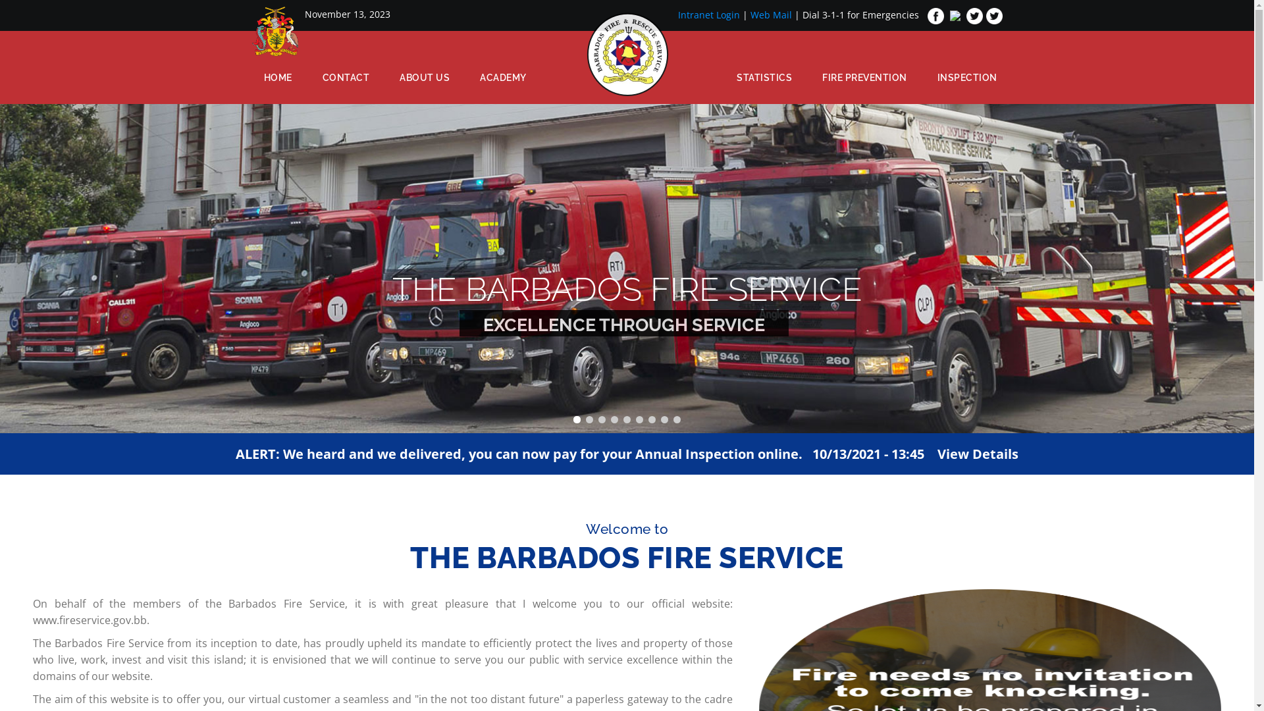 The height and width of the screenshot is (711, 1264). Describe the element at coordinates (966, 78) in the screenshot. I see `INSPECTION` at that location.